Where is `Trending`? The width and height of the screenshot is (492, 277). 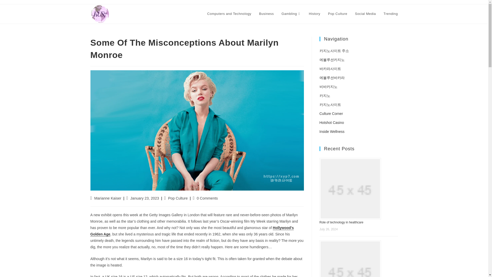
Trending is located at coordinates (391, 14).